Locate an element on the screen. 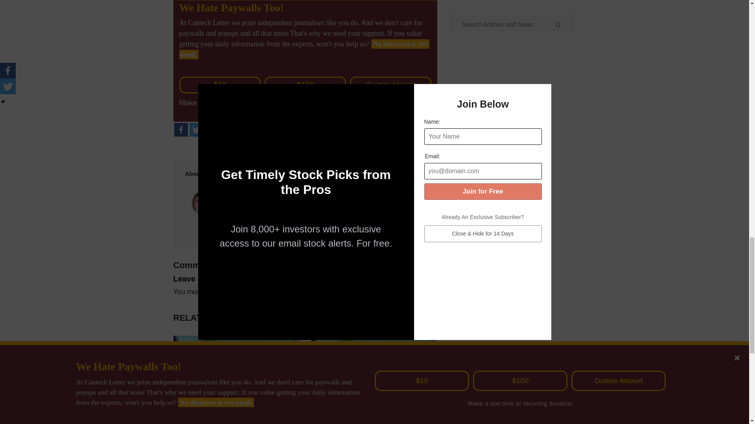 The height and width of the screenshot is (424, 755). Twitter is located at coordinates (196, 130).